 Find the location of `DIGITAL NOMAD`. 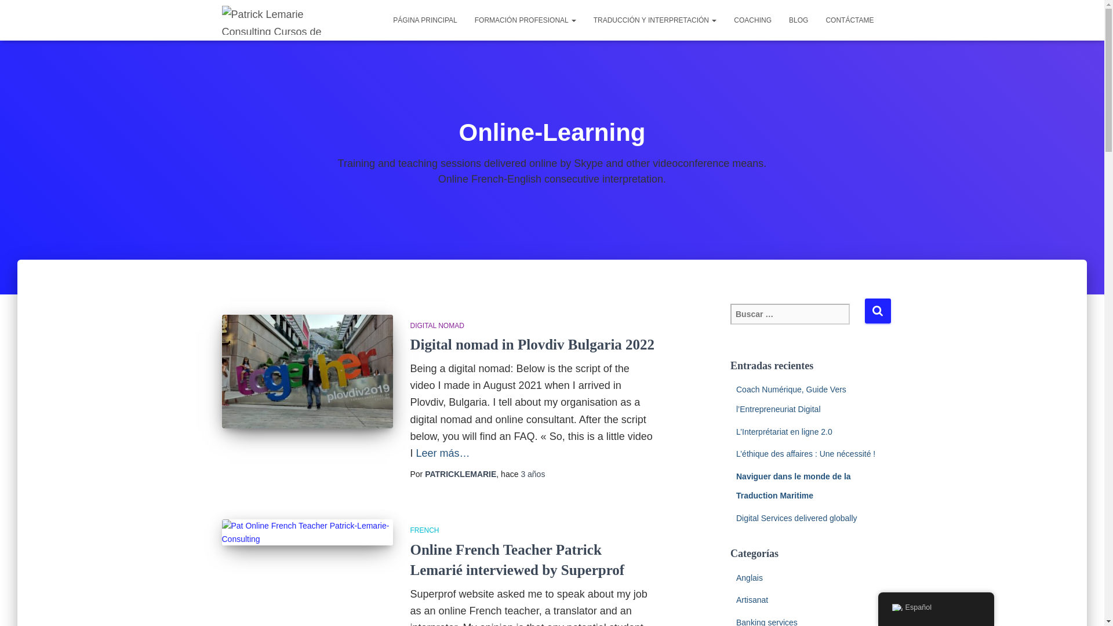

DIGITAL NOMAD is located at coordinates (437, 326).